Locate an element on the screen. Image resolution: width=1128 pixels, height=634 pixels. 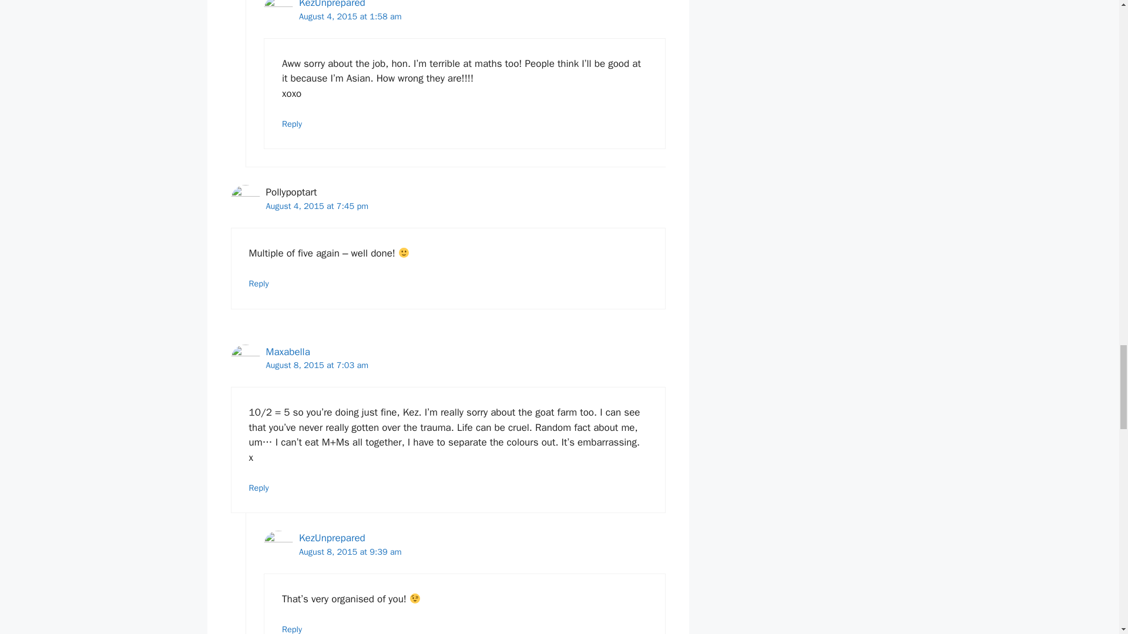
Reply is located at coordinates (292, 629).